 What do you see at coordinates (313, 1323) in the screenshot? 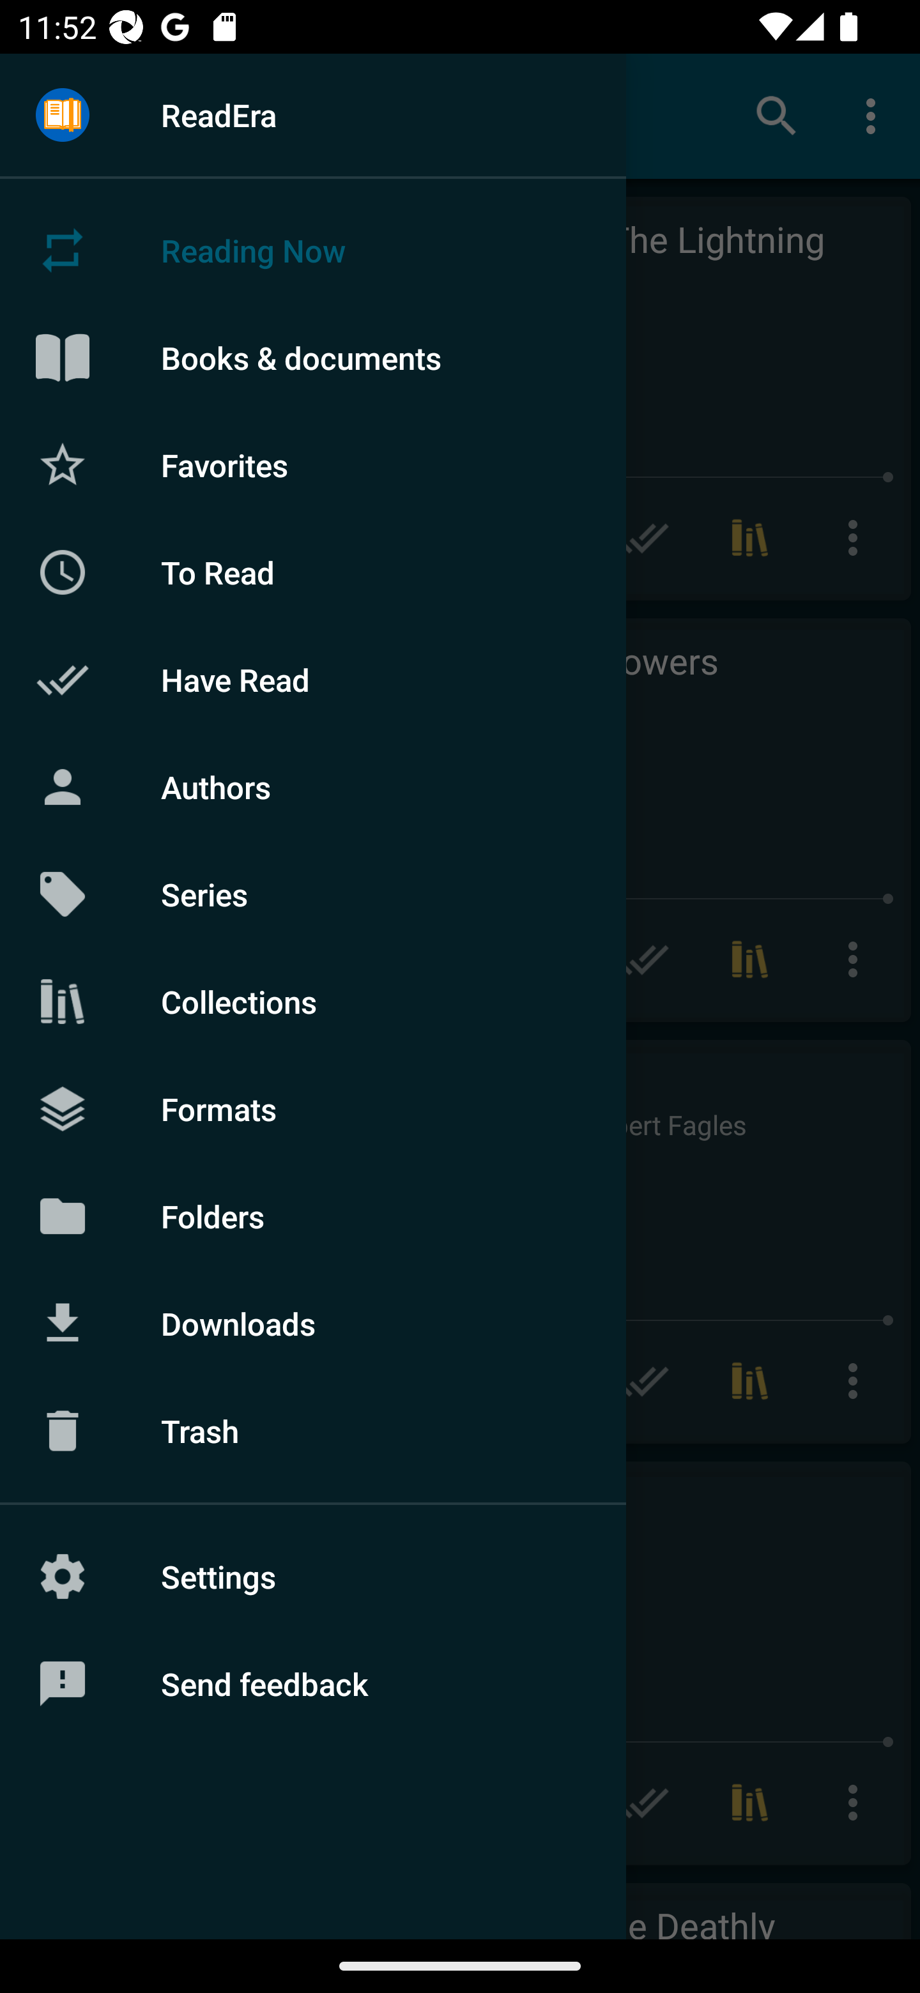
I see `Downloads` at bounding box center [313, 1323].